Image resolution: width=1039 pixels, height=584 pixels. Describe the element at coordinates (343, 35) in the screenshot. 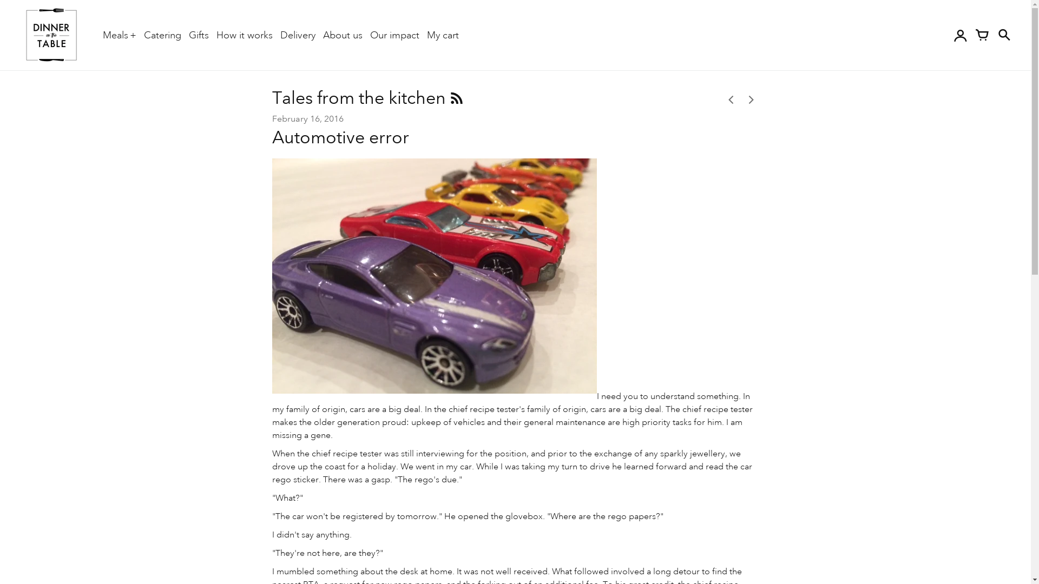

I see `About us` at that location.